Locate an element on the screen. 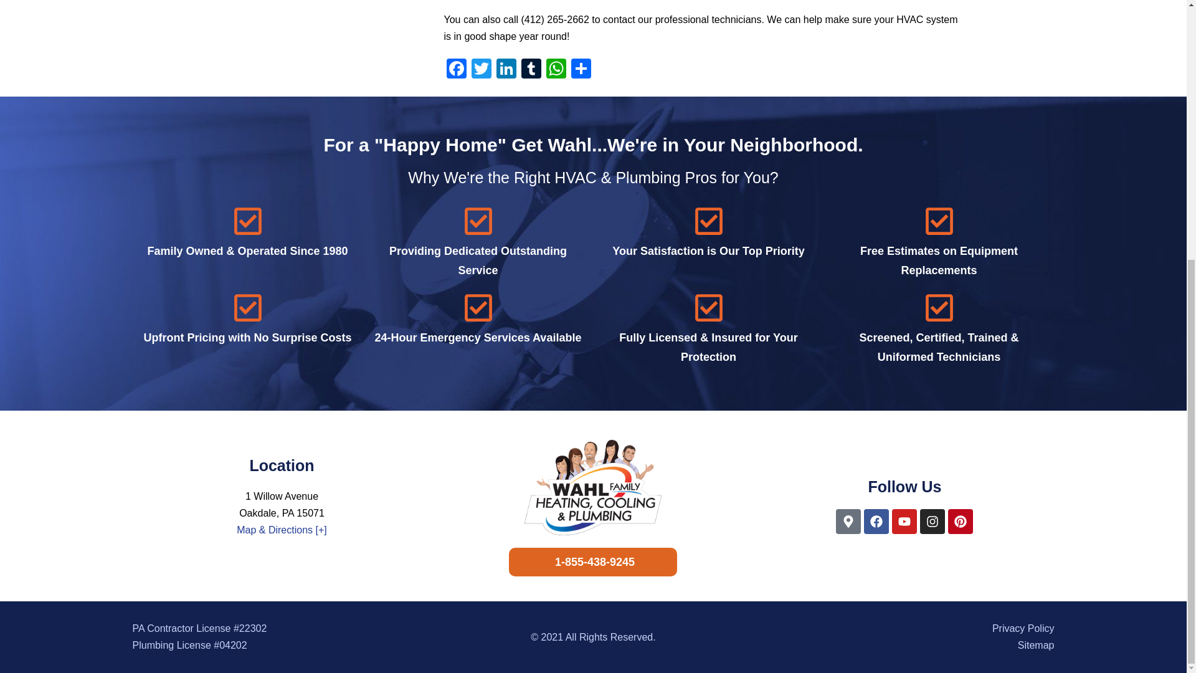 The image size is (1196, 673). WhatsApp is located at coordinates (556, 70).